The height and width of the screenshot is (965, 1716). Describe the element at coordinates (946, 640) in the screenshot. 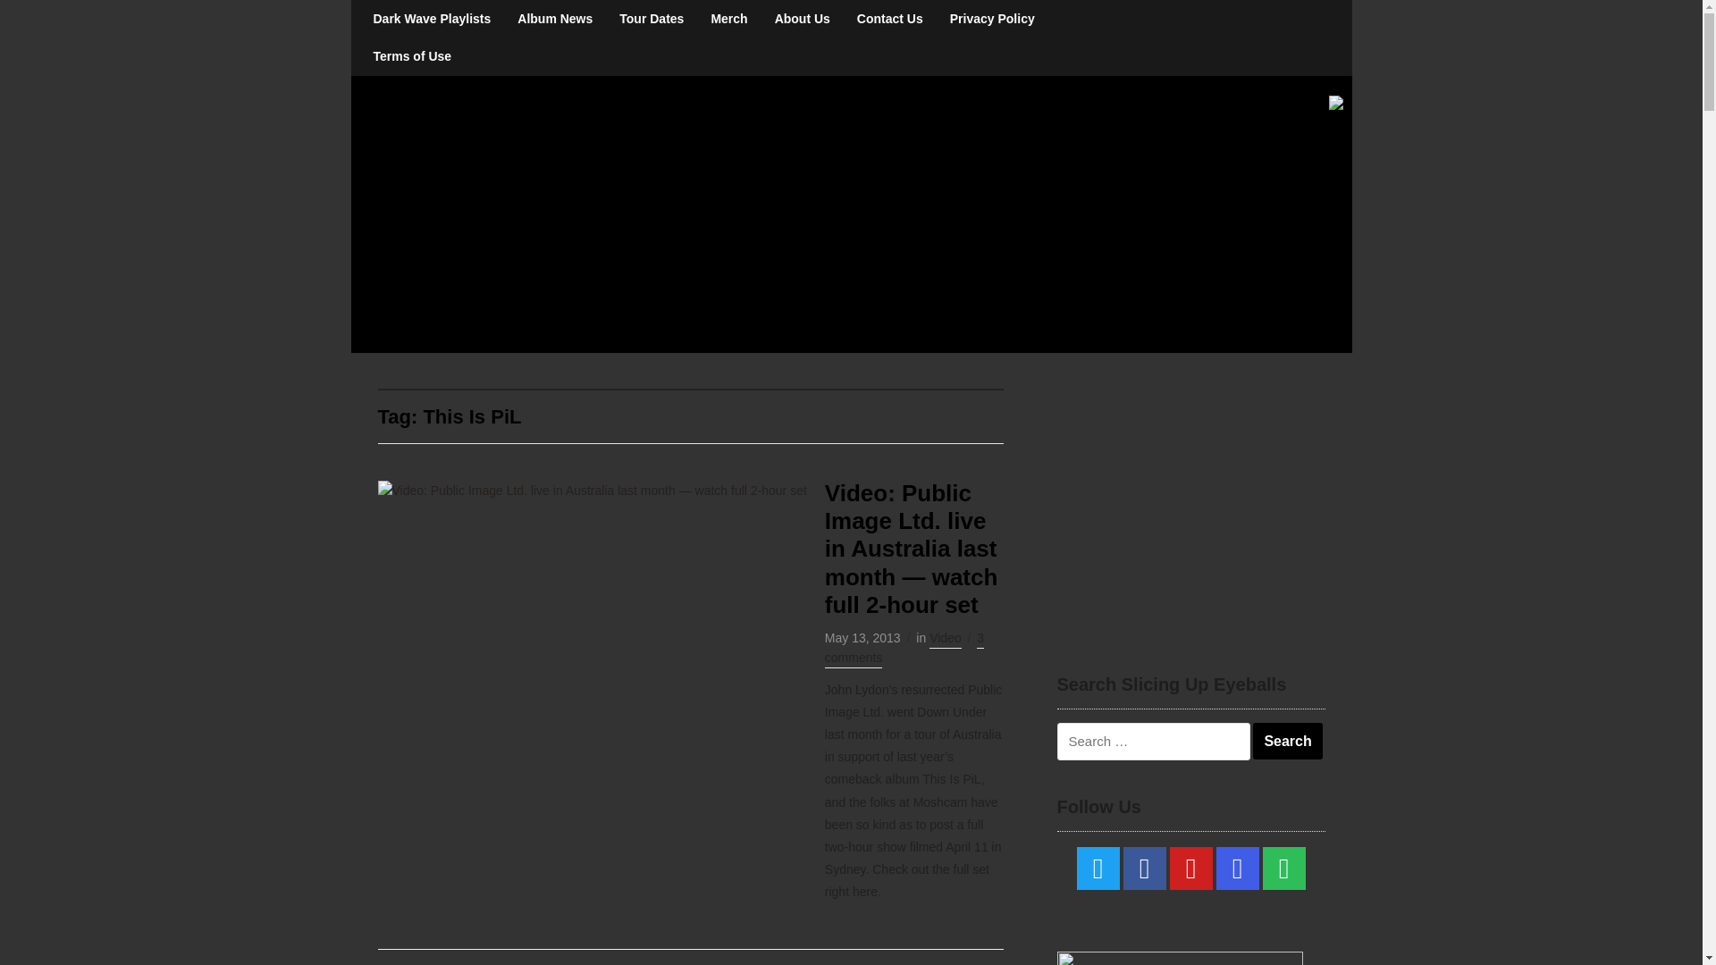

I see `Video` at that location.